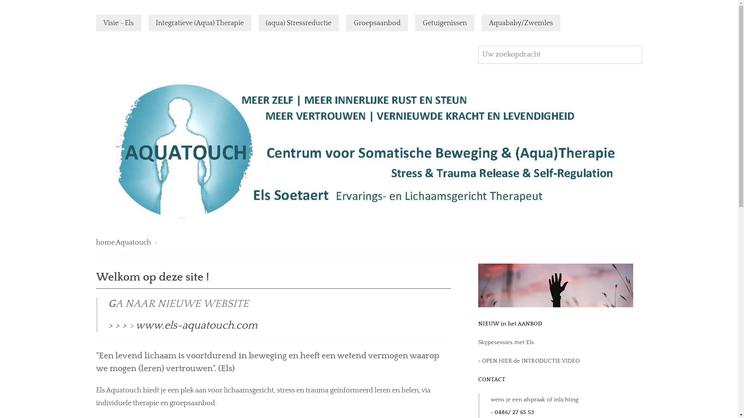  Describe the element at coordinates (377, 23) in the screenshot. I see `Groepsaanbod` at that location.